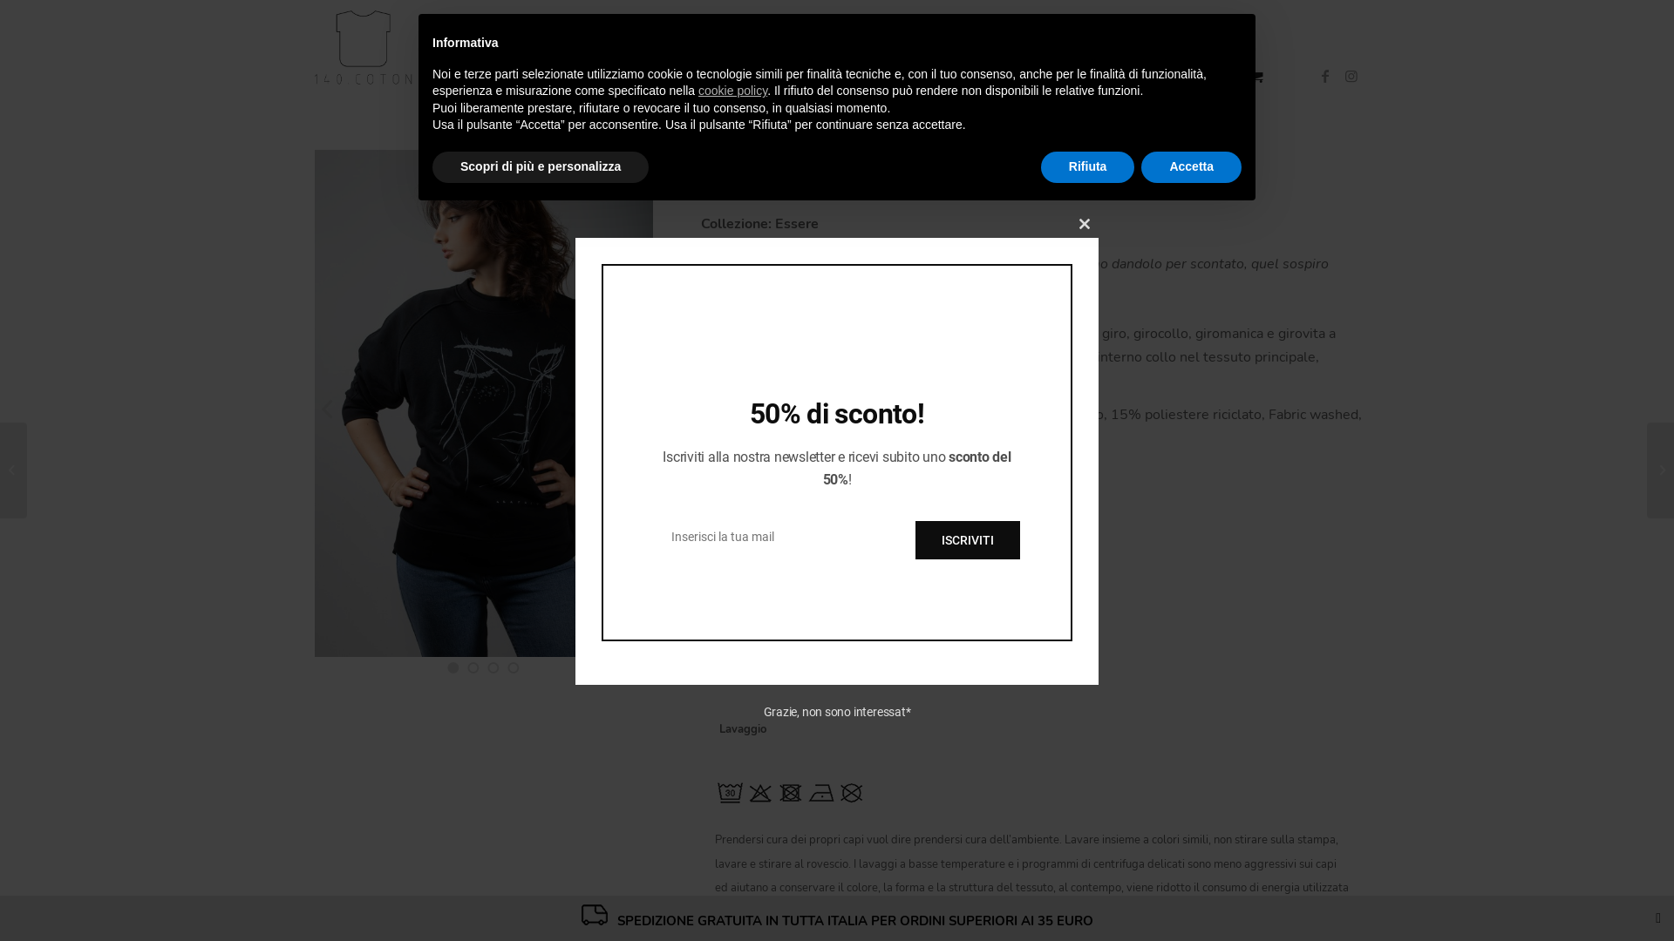 Image resolution: width=1674 pixels, height=941 pixels. Describe the element at coordinates (640, 409) in the screenshot. I see `Next` at that location.